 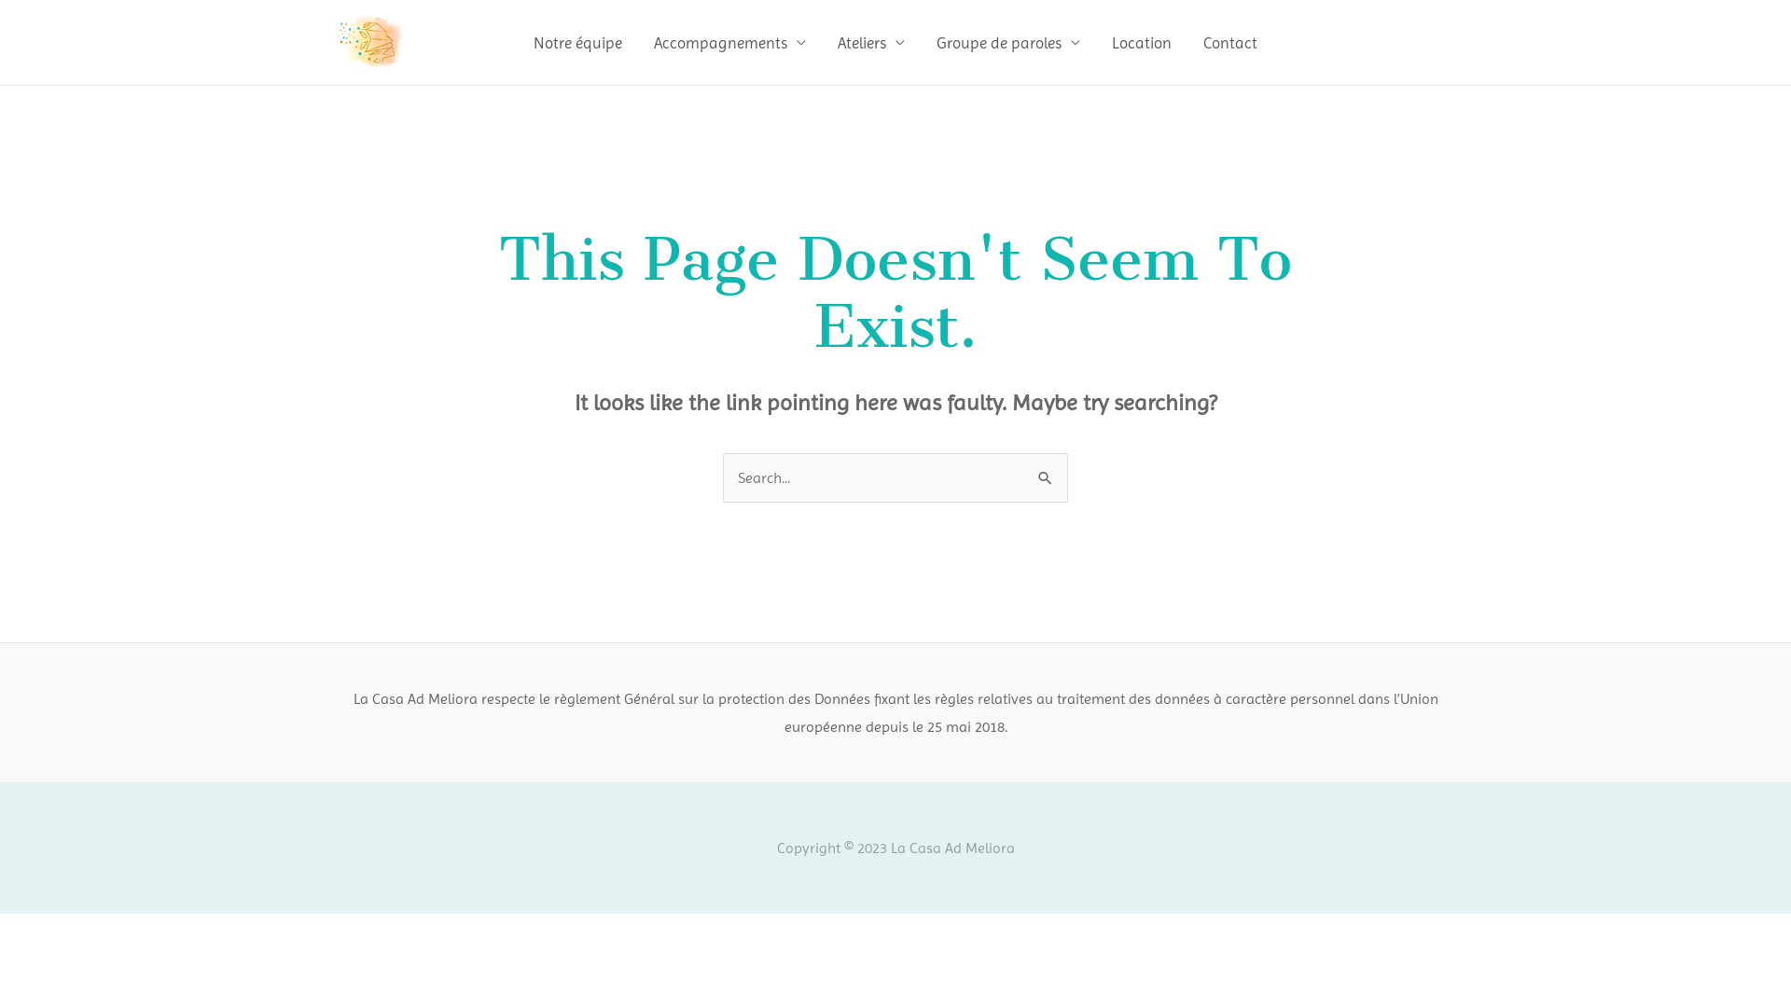 I want to click on Ateliers, so click(x=871, y=43).